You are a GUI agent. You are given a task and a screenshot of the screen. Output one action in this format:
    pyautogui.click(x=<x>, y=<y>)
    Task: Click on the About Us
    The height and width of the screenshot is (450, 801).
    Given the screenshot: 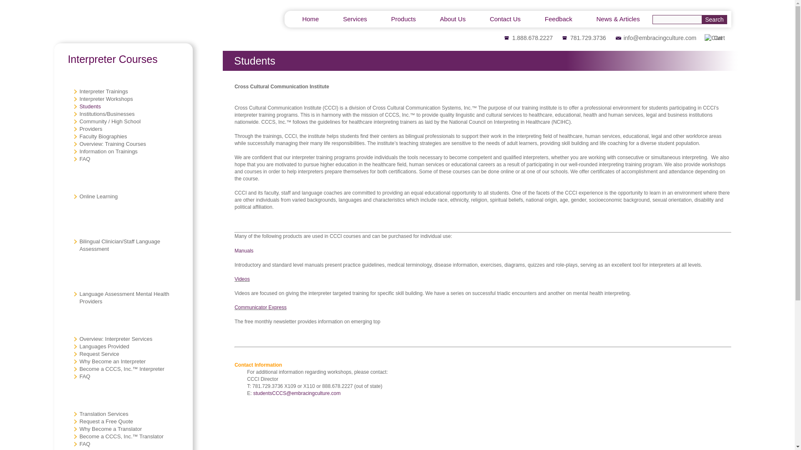 What is the action you would take?
    pyautogui.click(x=452, y=19)
    